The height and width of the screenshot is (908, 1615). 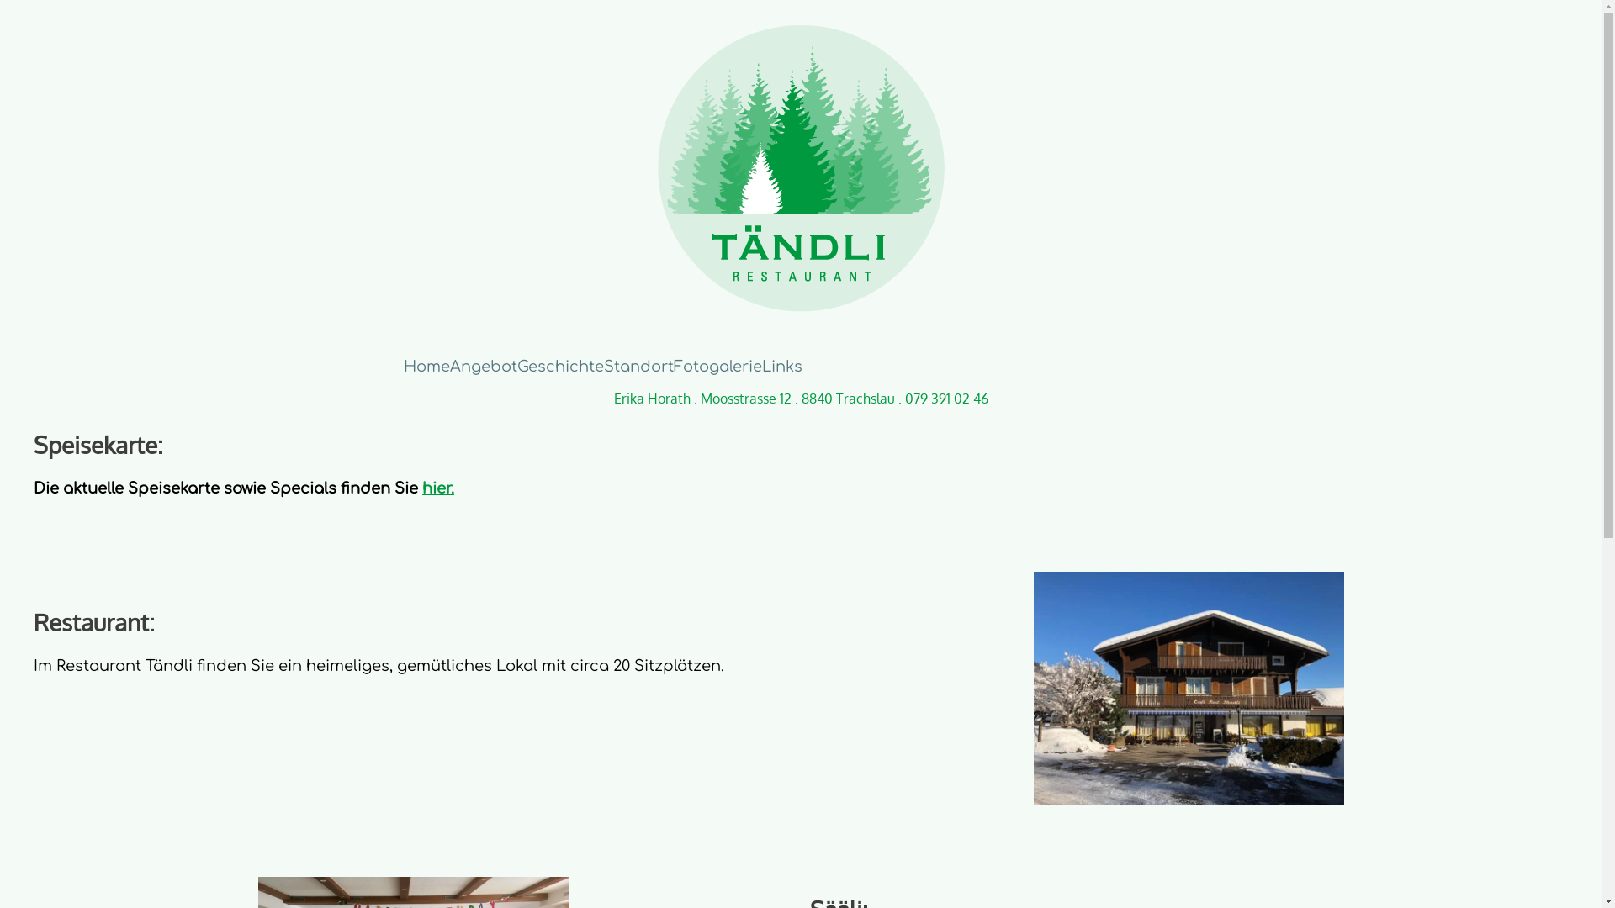 What do you see at coordinates (639, 367) in the screenshot?
I see `Standort` at bounding box center [639, 367].